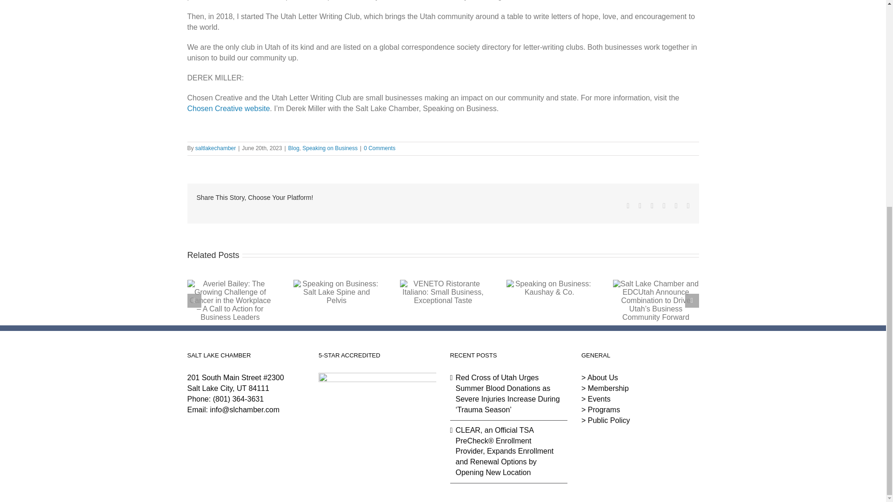 Image resolution: width=893 pixels, height=502 pixels. Describe the element at coordinates (628, 206) in the screenshot. I see `Facebook` at that location.